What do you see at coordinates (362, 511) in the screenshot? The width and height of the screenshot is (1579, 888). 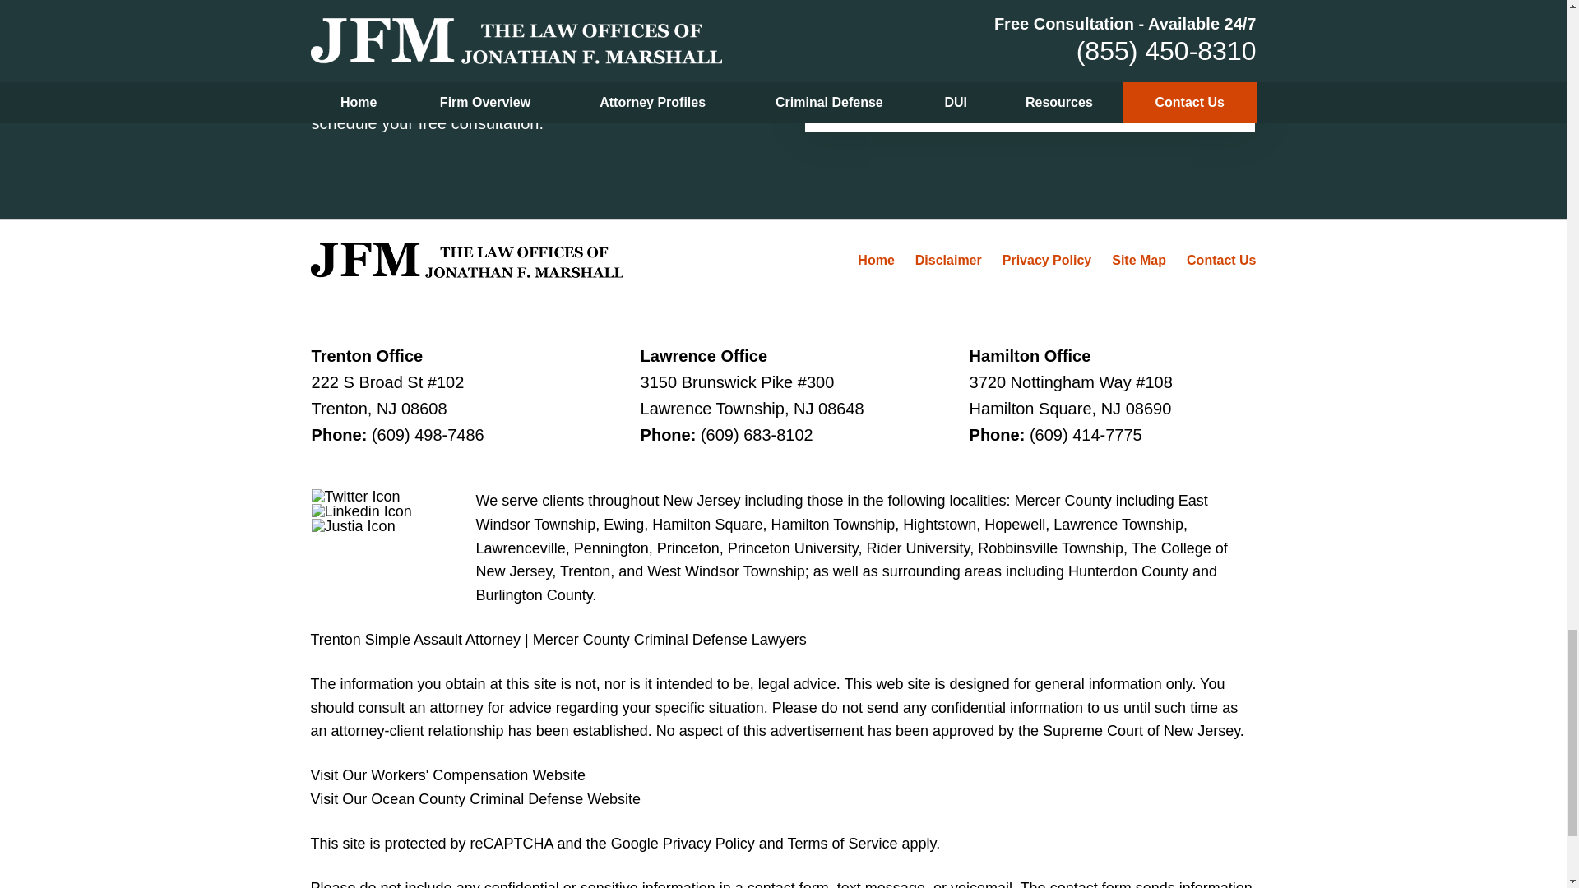 I see `Linkedin` at bounding box center [362, 511].